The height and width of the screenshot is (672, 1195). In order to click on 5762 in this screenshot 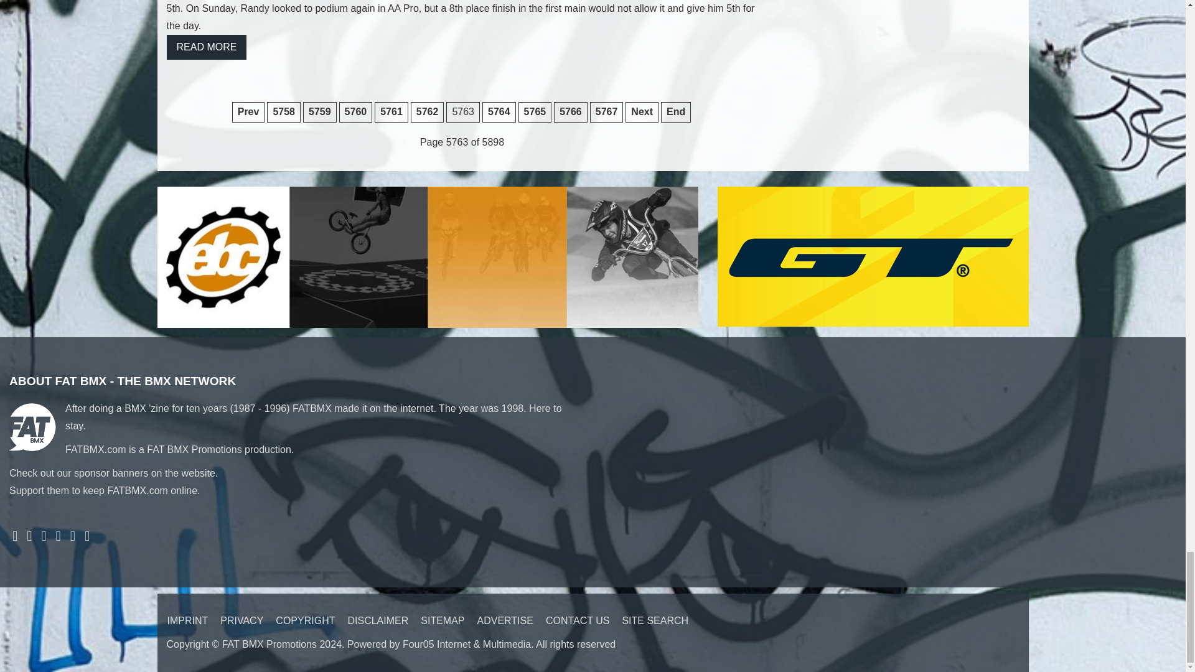, I will do `click(428, 112)`.